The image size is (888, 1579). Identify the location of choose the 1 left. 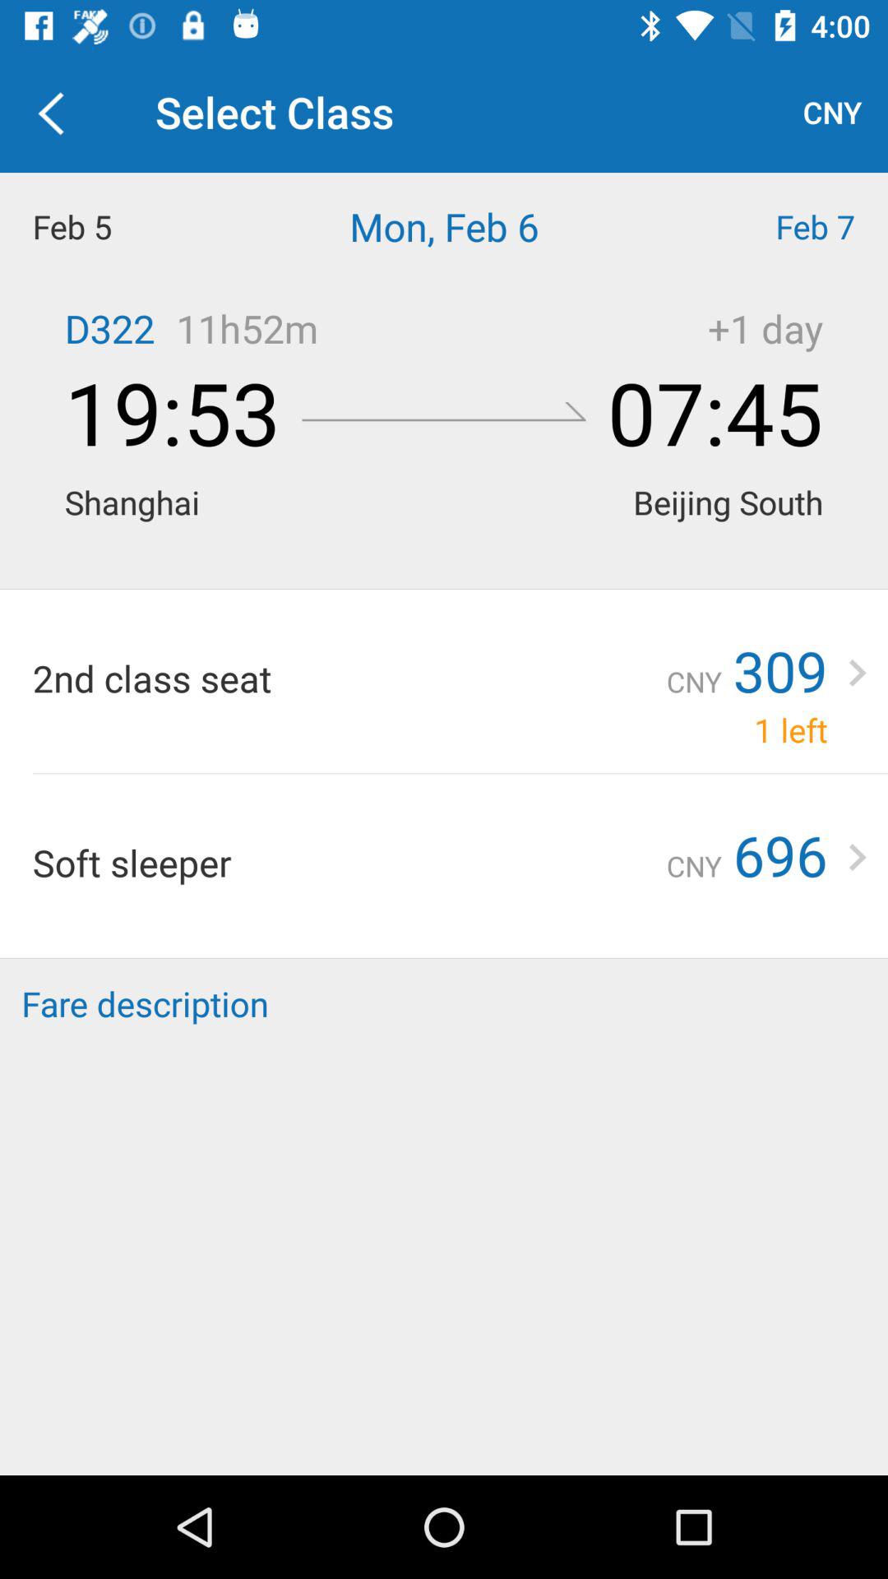
(791, 730).